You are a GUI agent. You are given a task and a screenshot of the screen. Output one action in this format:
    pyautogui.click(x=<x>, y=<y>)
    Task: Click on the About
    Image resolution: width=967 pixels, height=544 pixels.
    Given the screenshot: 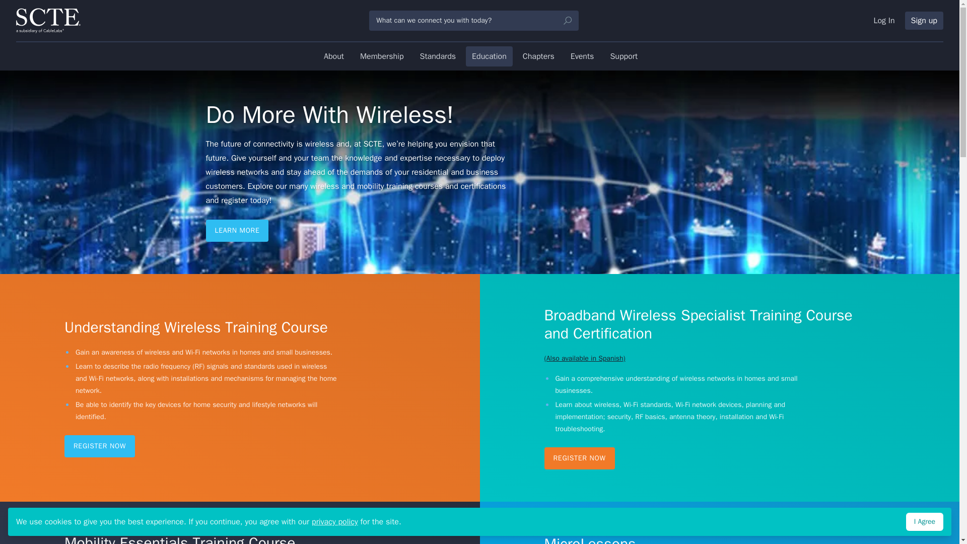 What is the action you would take?
    pyautogui.click(x=334, y=56)
    